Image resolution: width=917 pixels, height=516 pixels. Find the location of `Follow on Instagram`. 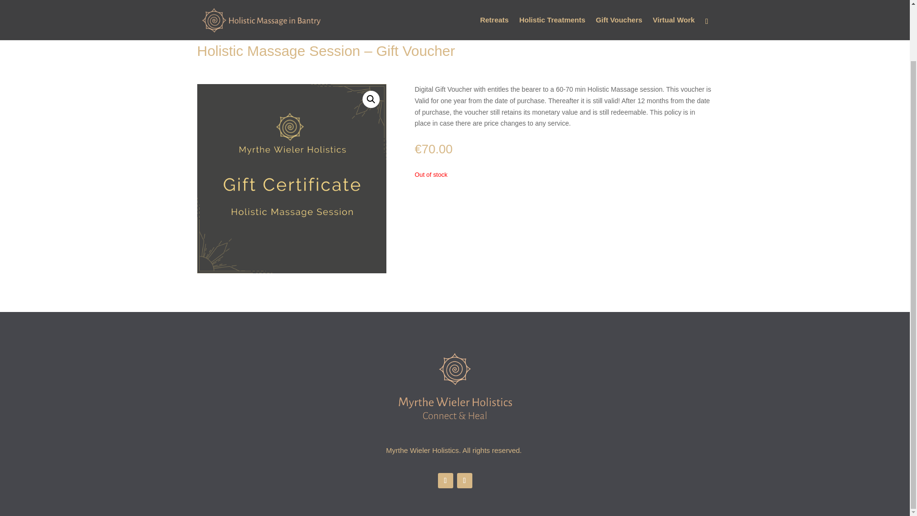

Follow on Instagram is located at coordinates (464, 481).